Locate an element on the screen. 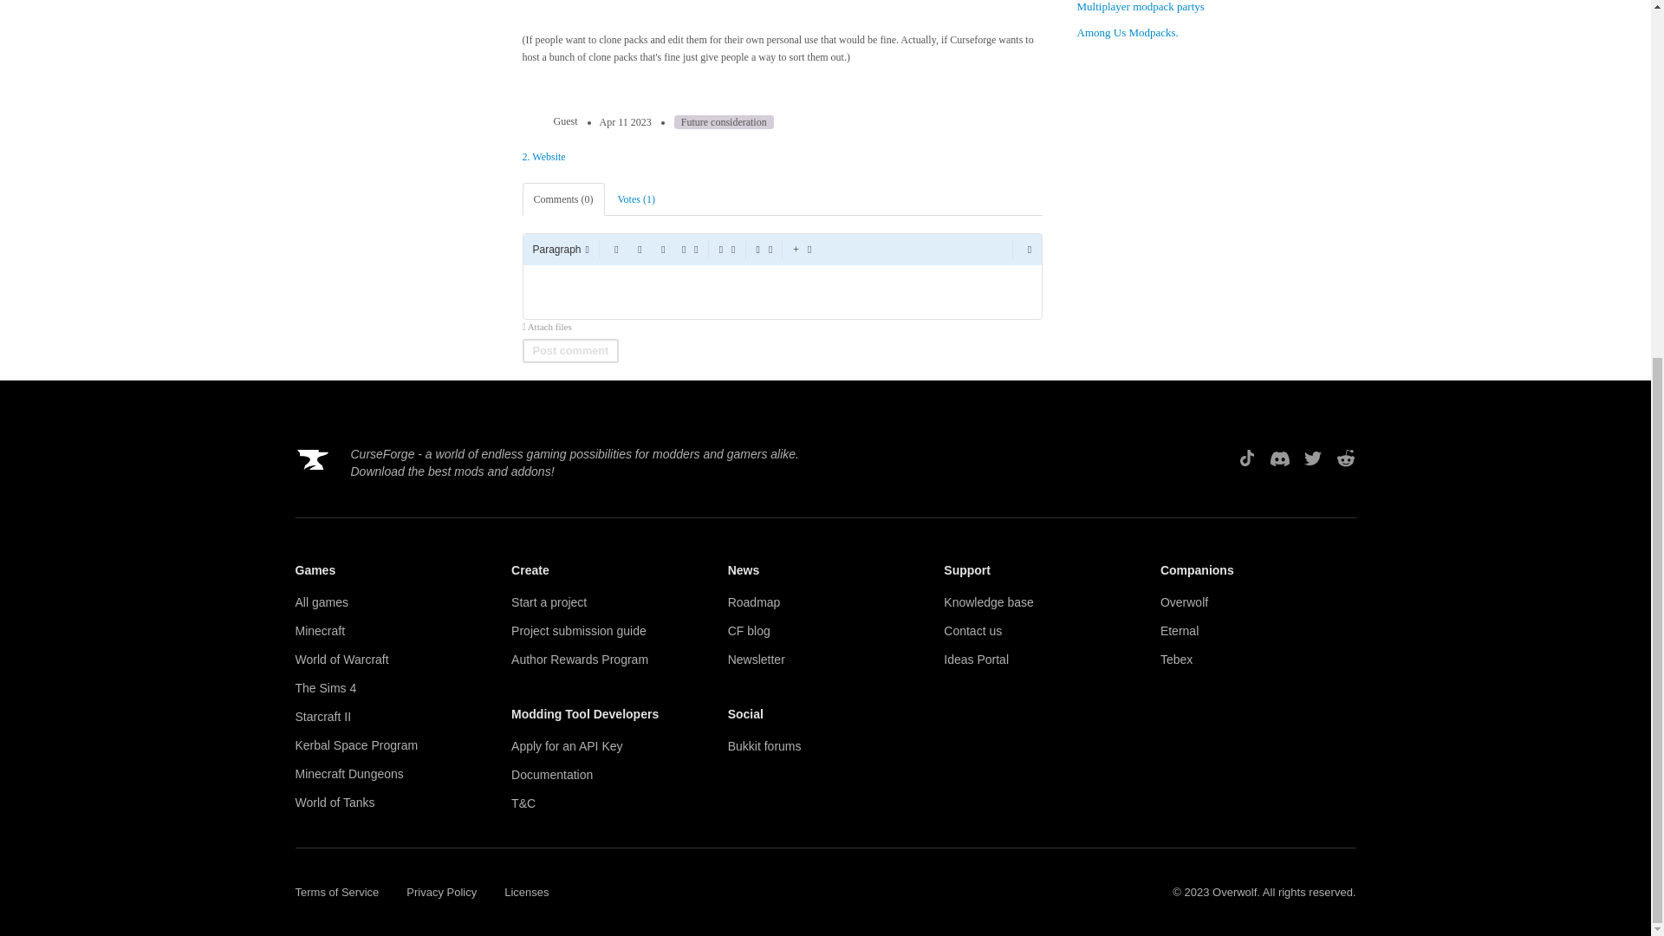 This screenshot has width=1664, height=936. The Sims 4 is located at coordinates (392, 688).